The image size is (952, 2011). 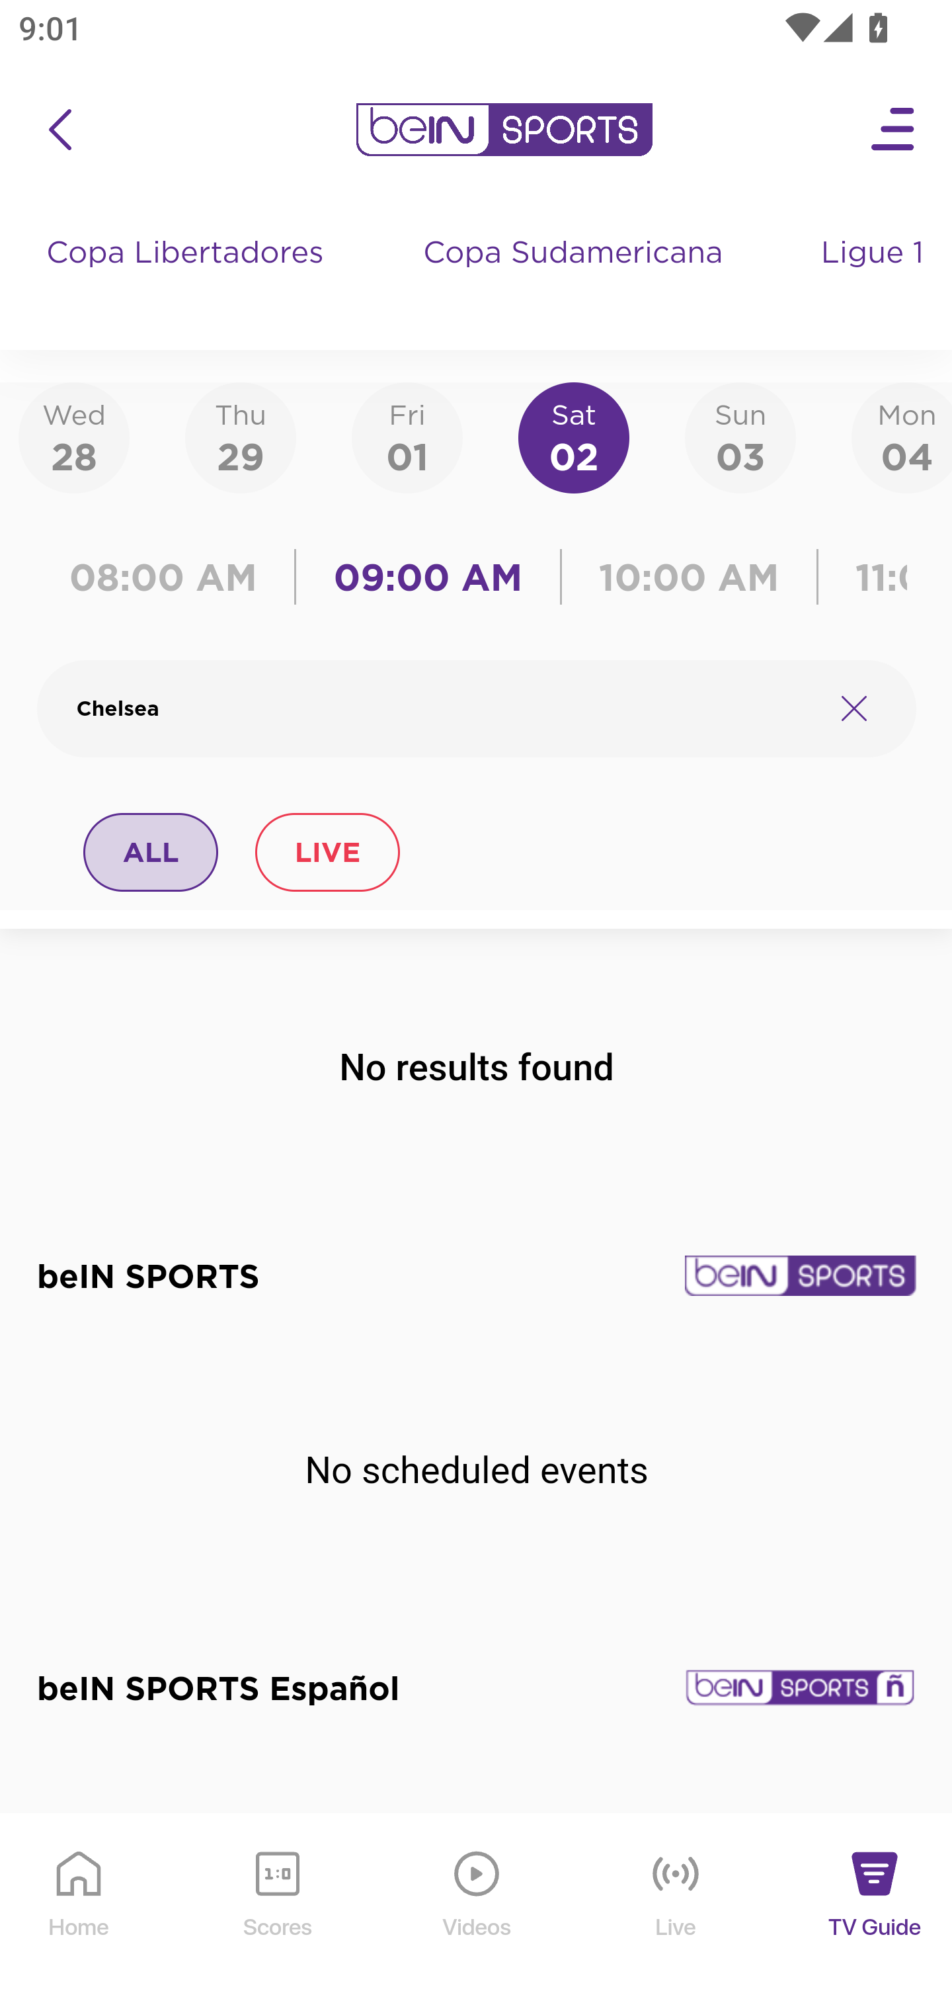 What do you see at coordinates (477, 1913) in the screenshot?
I see `Videos Videos Icon Videos` at bounding box center [477, 1913].